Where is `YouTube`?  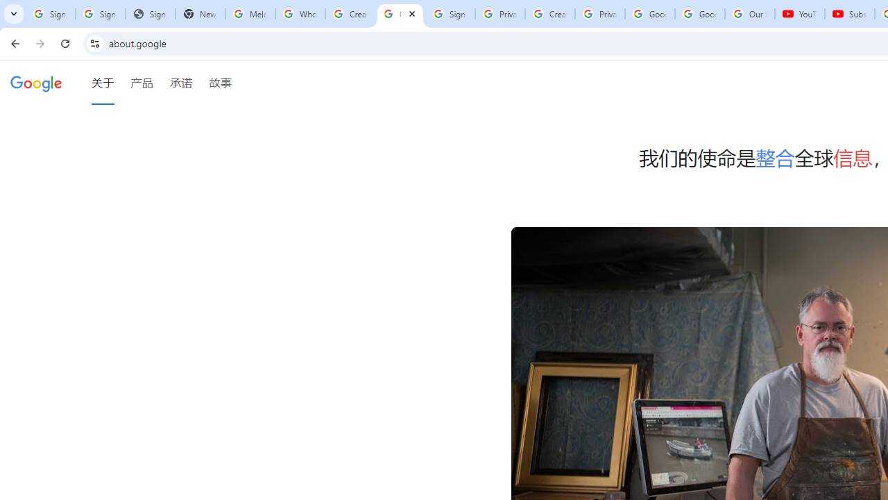 YouTube is located at coordinates (800, 14).